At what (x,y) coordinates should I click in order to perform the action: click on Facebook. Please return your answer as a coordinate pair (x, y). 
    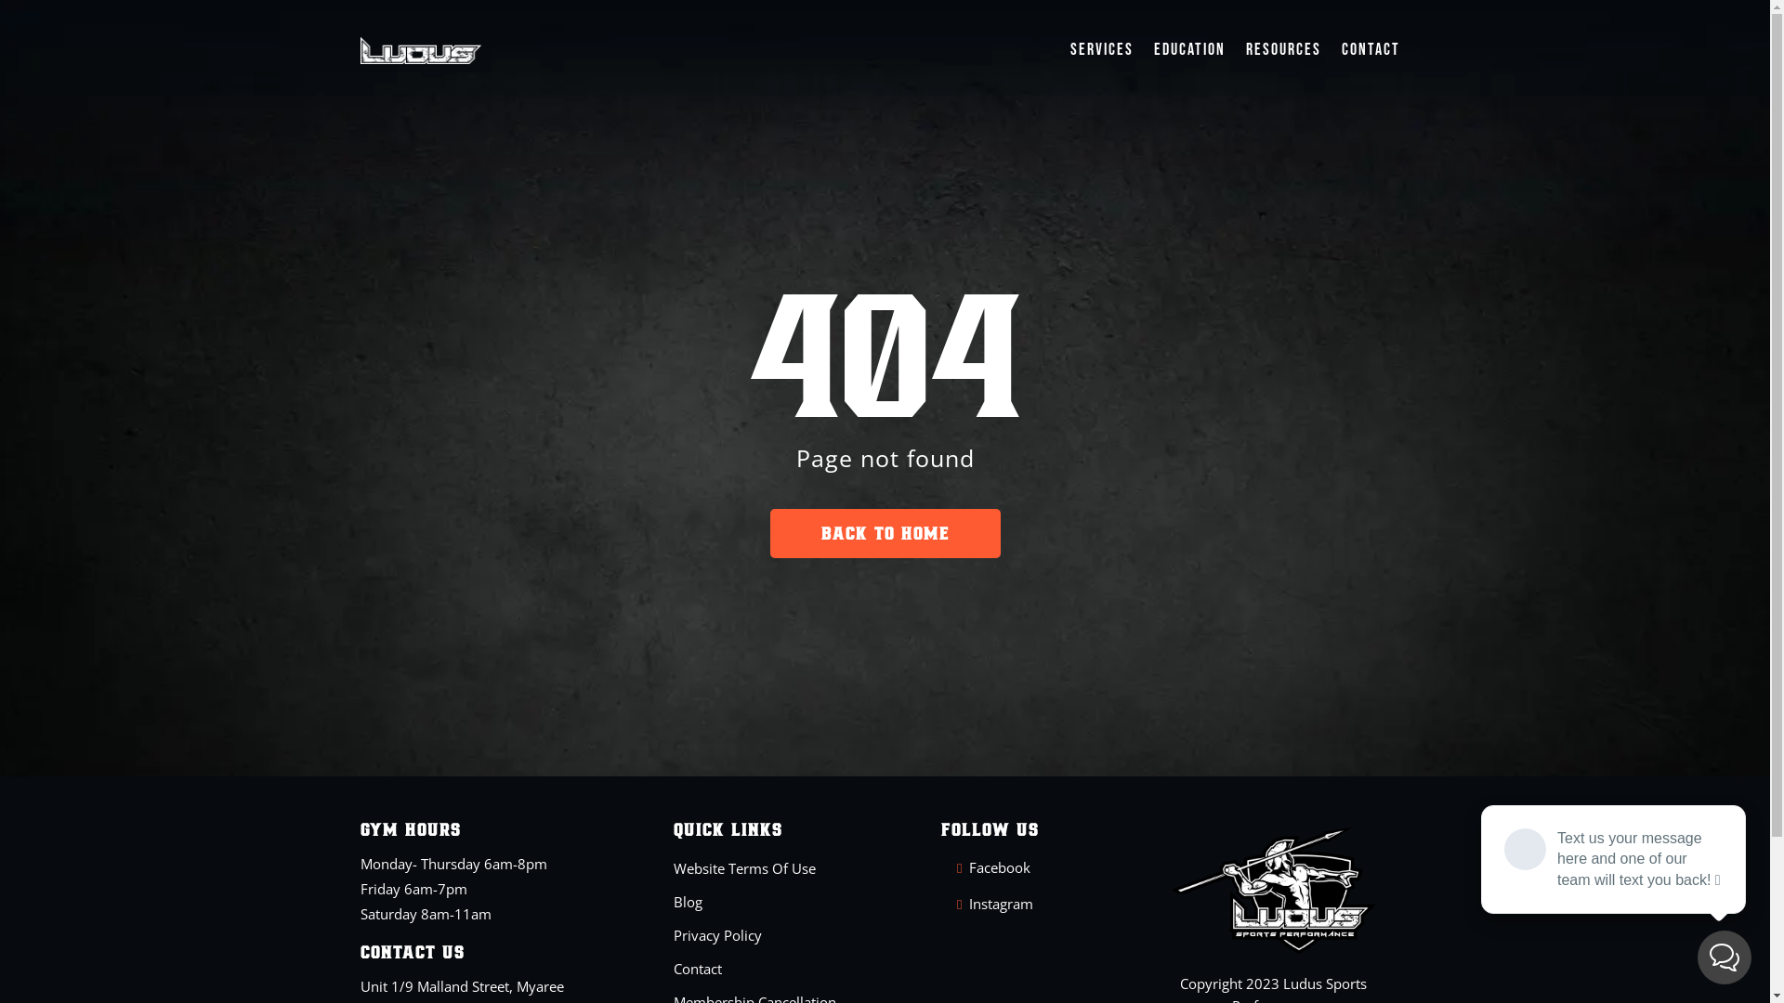
    Looking at the image, I should click on (1000, 867).